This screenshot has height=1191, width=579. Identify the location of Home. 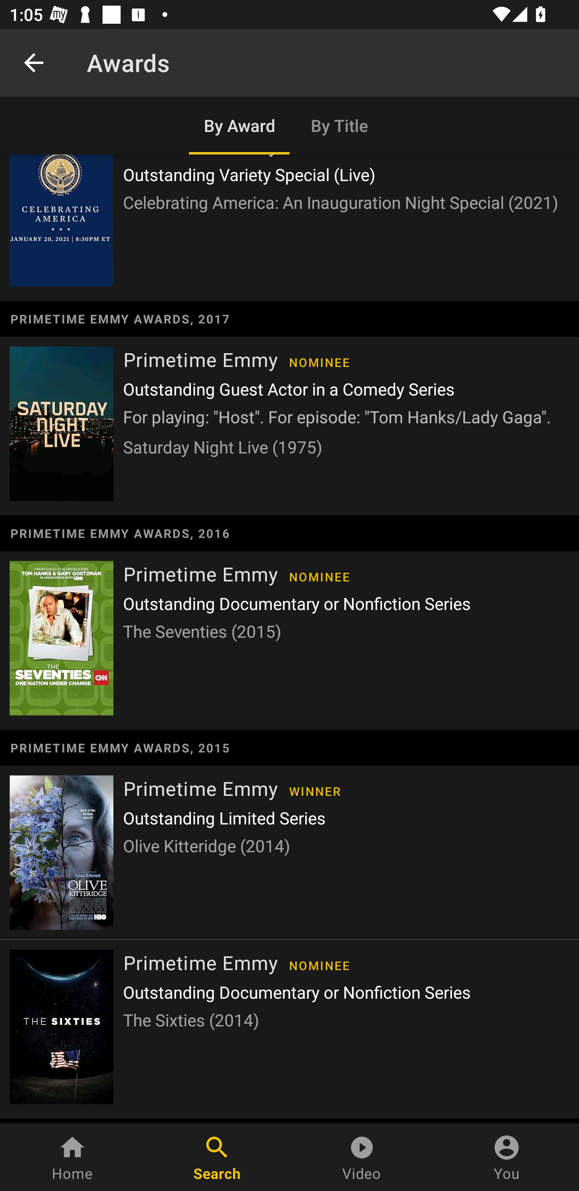
(72, 1157).